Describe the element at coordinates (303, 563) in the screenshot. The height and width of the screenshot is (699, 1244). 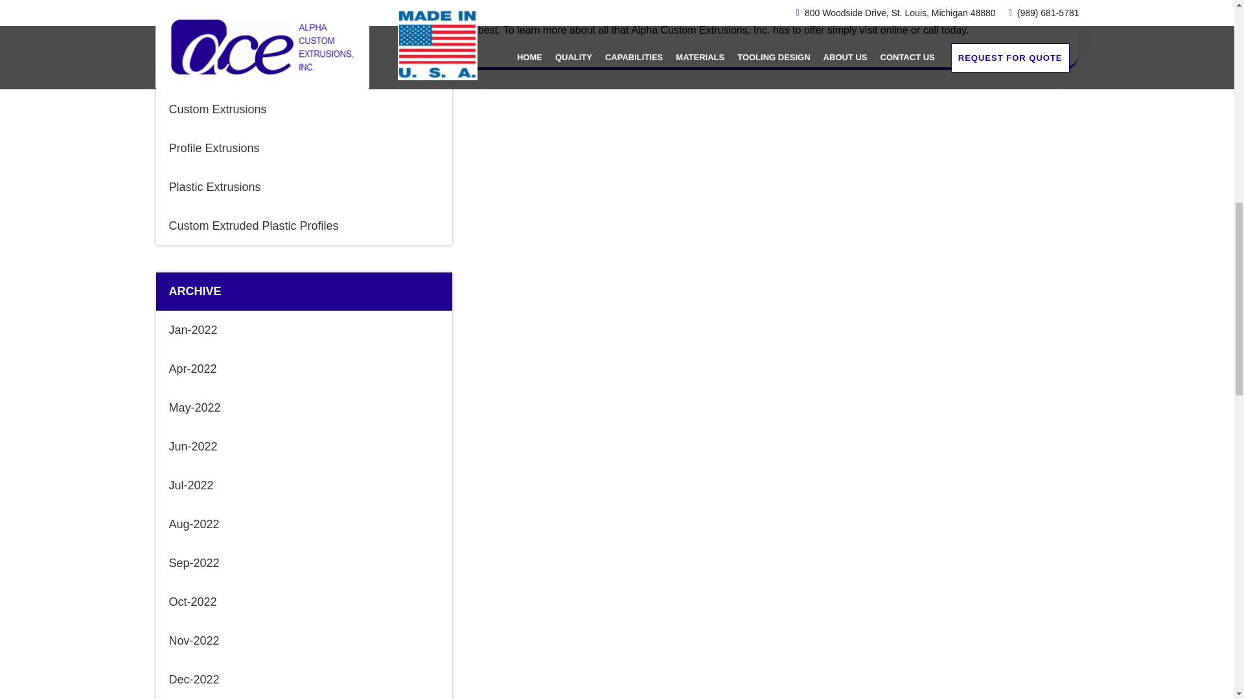
I see `Sep-2022` at that location.